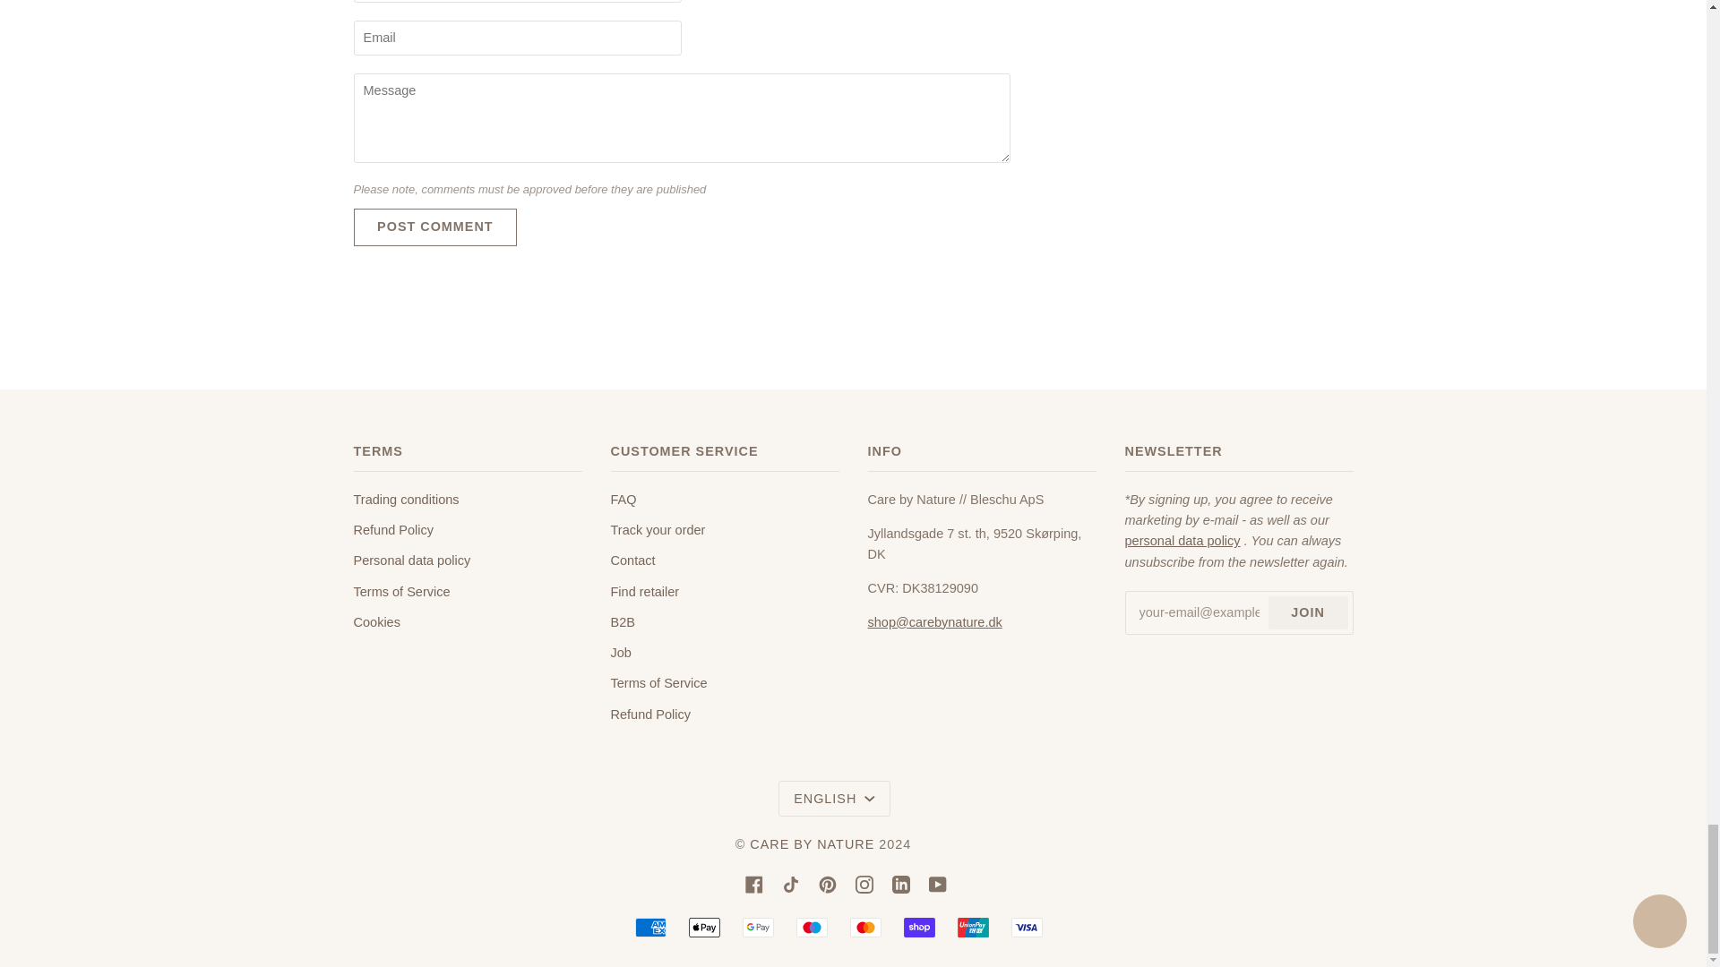 Image resolution: width=1720 pixels, height=967 pixels. What do you see at coordinates (754, 883) in the screenshot?
I see `Facebook` at bounding box center [754, 883].